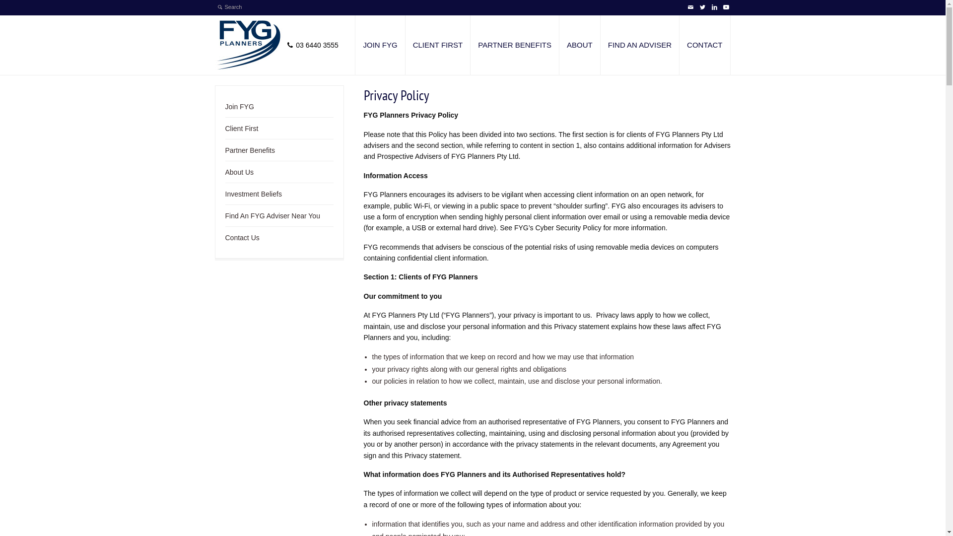 The image size is (953, 536). Describe the element at coordinates (702, 7) in the screenshot. I see `Twitter` at that location.